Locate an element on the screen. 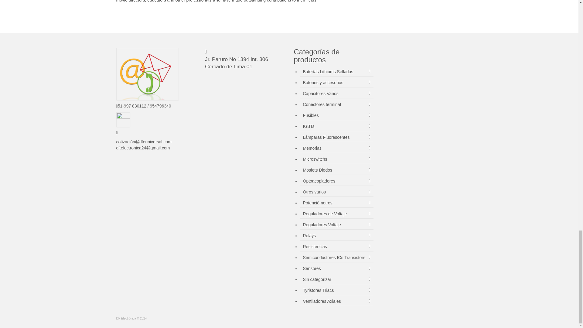 The height and width of the screenshot is (328, 583). Microswitchs is located at coordinates (337, 159).